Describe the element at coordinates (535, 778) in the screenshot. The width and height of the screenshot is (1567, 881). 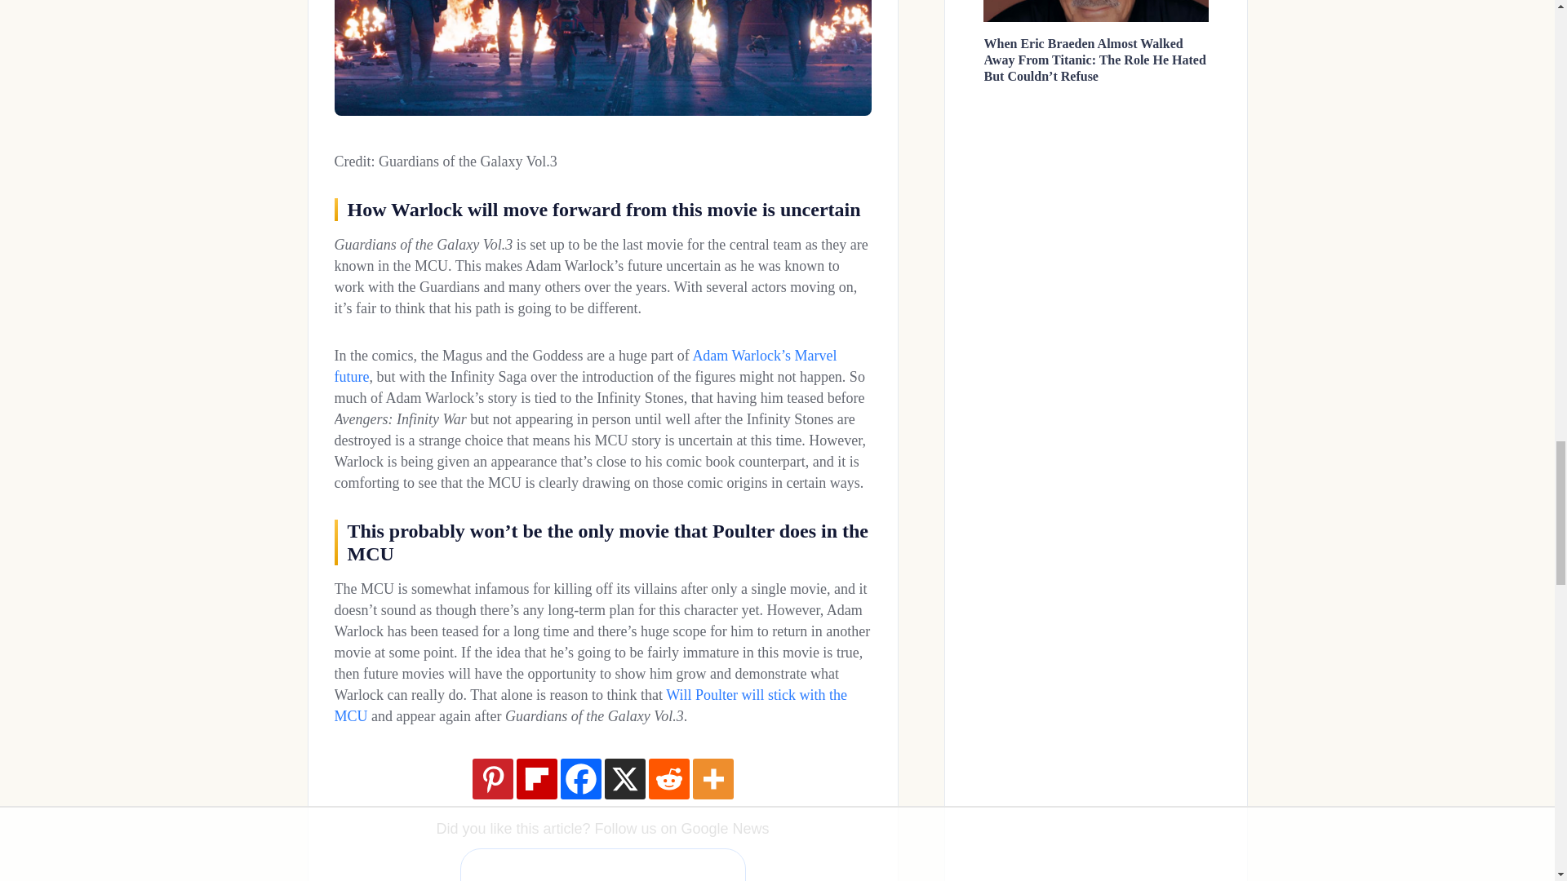
I see `Flipboard` at that location.